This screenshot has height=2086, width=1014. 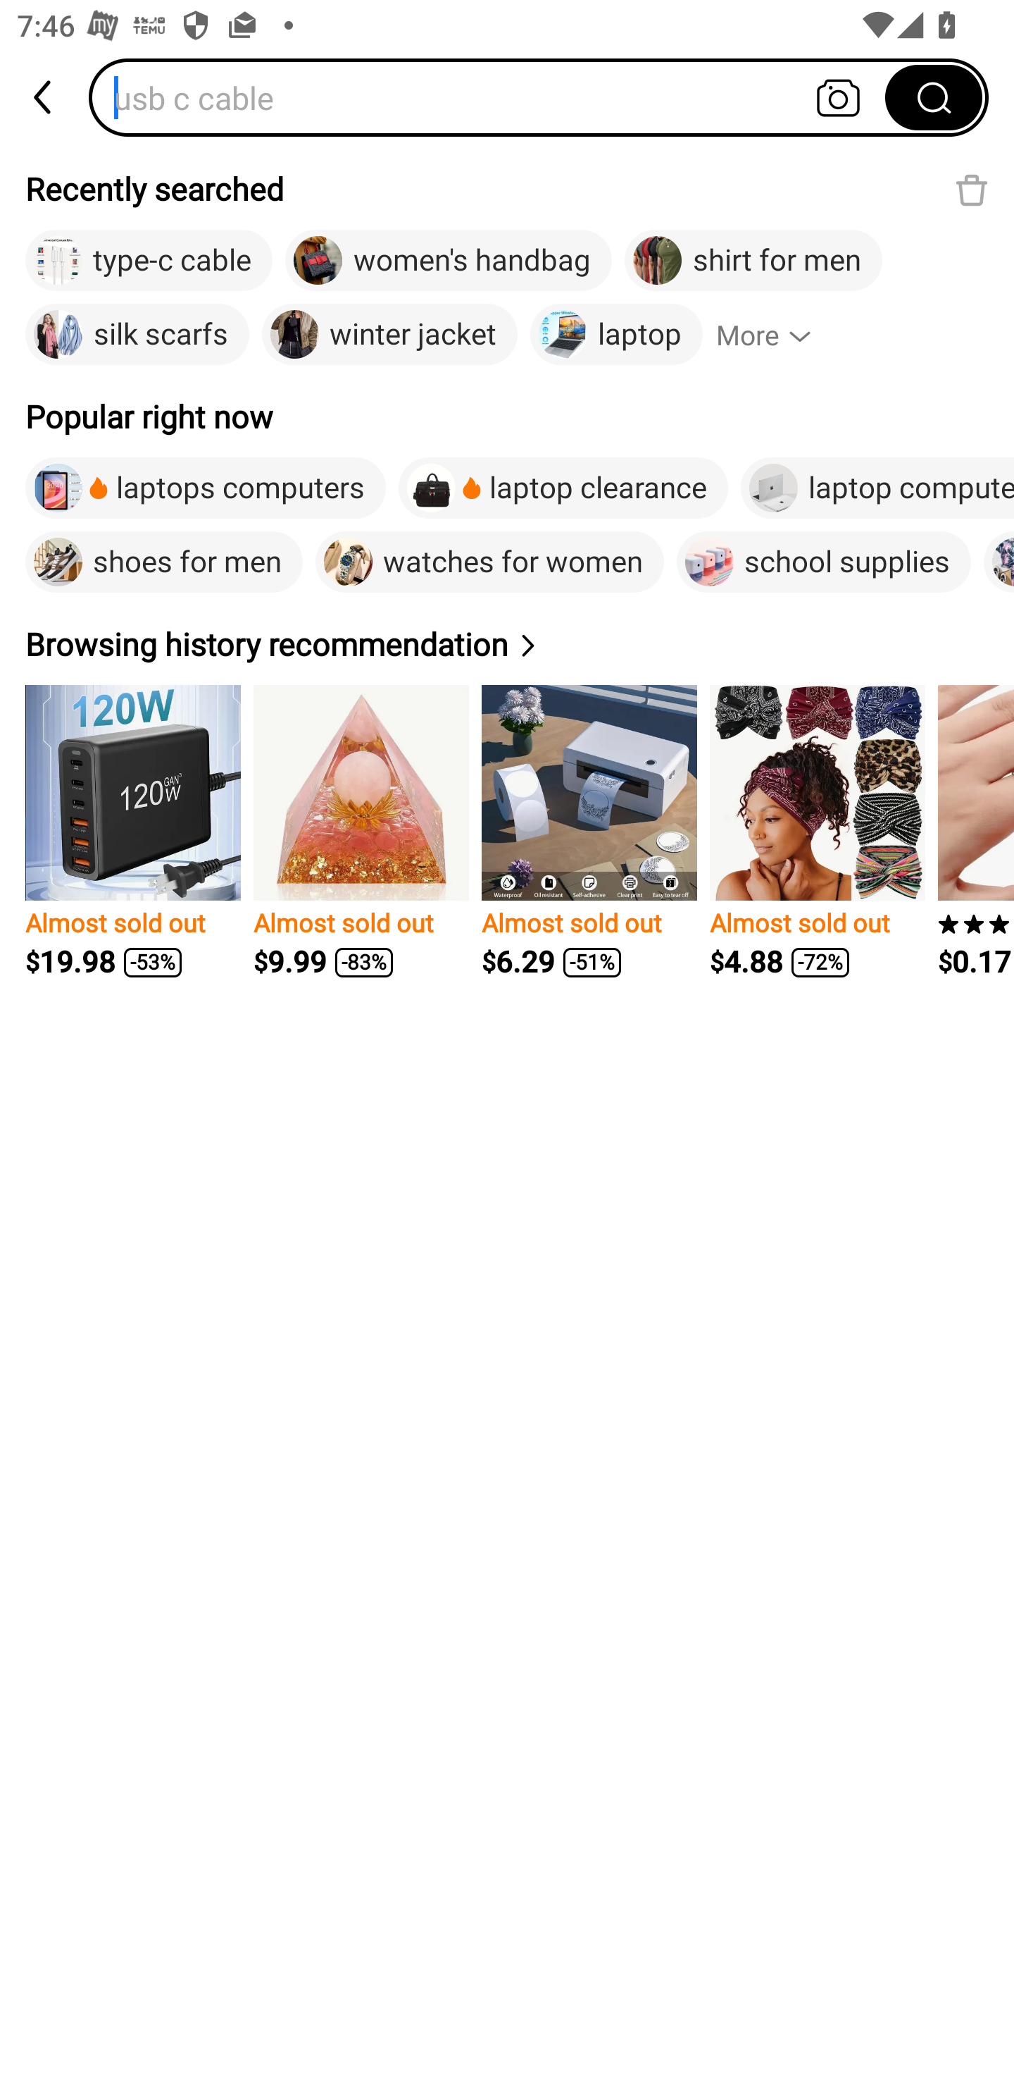 What do you see at coordinates (616, 335) in the screenshot?
I see `laptop` at bounding box center [616, 335].